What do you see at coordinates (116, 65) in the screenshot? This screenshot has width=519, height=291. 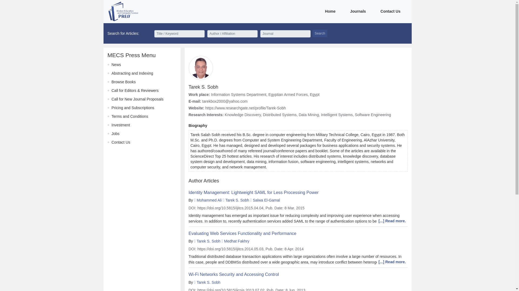 I see `News` at bounding box center [116, 65].